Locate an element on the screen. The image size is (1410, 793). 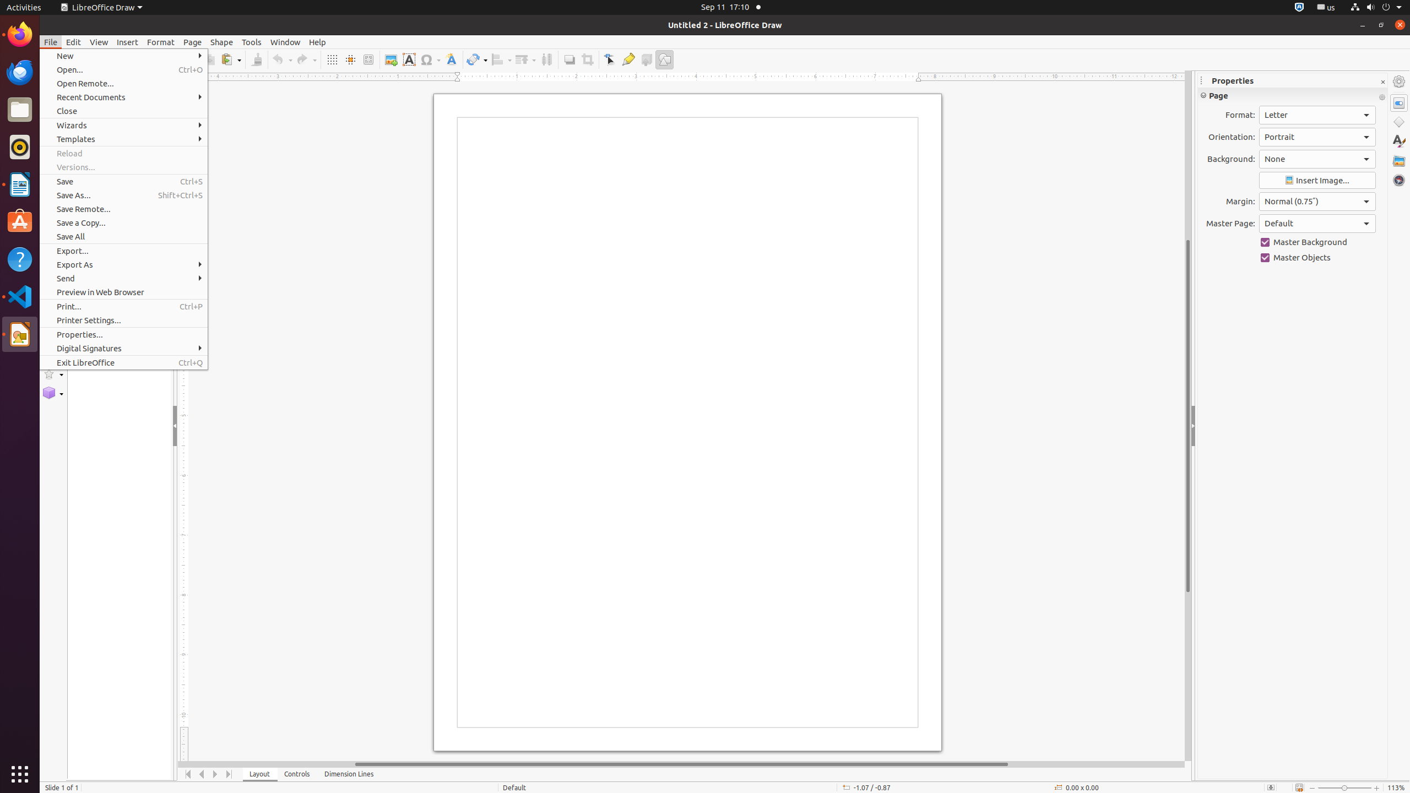
Symbol Shapes is located at coordinates (53, 297).